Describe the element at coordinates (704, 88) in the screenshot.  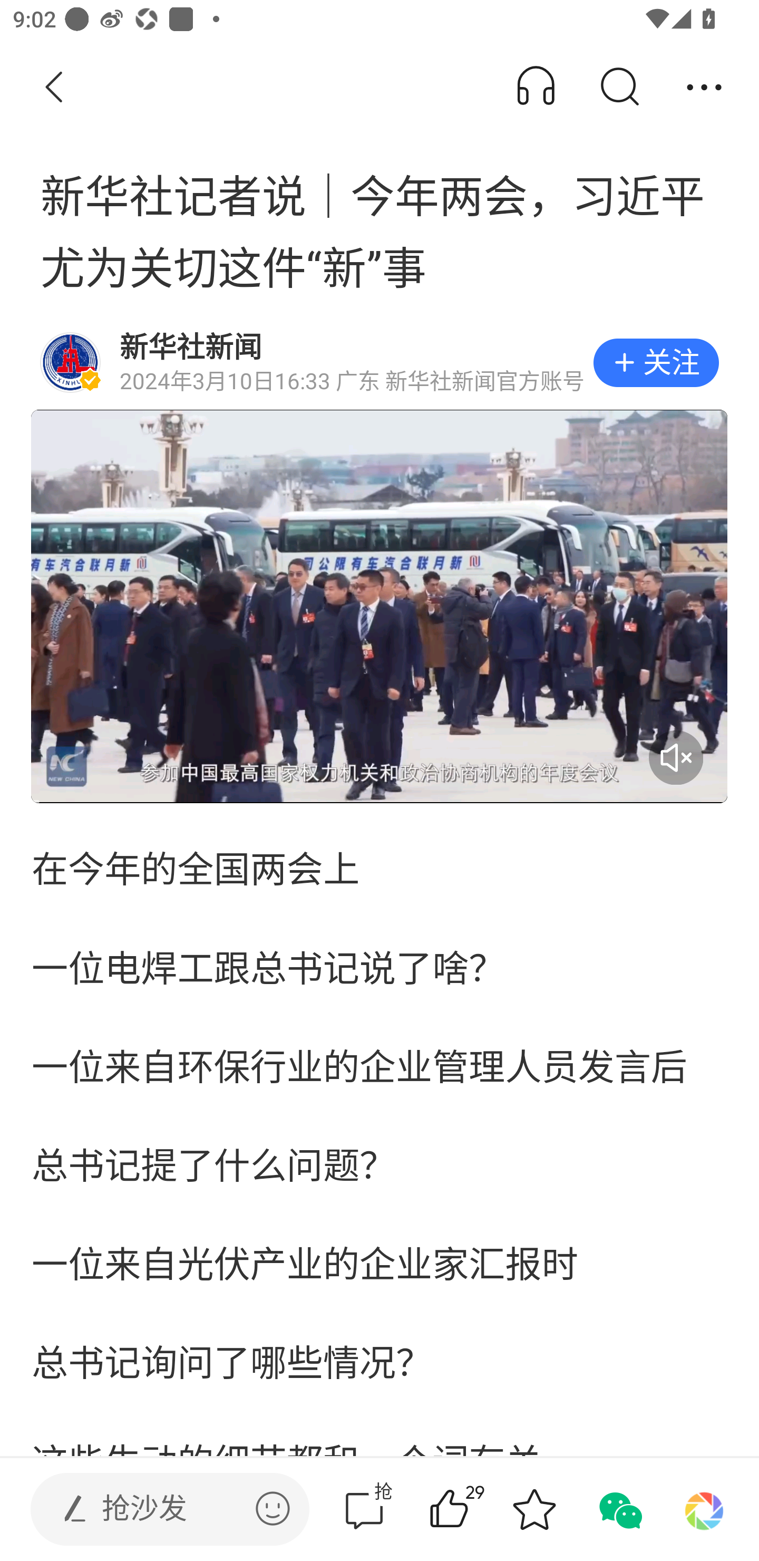
I see `分享 ` at that location.